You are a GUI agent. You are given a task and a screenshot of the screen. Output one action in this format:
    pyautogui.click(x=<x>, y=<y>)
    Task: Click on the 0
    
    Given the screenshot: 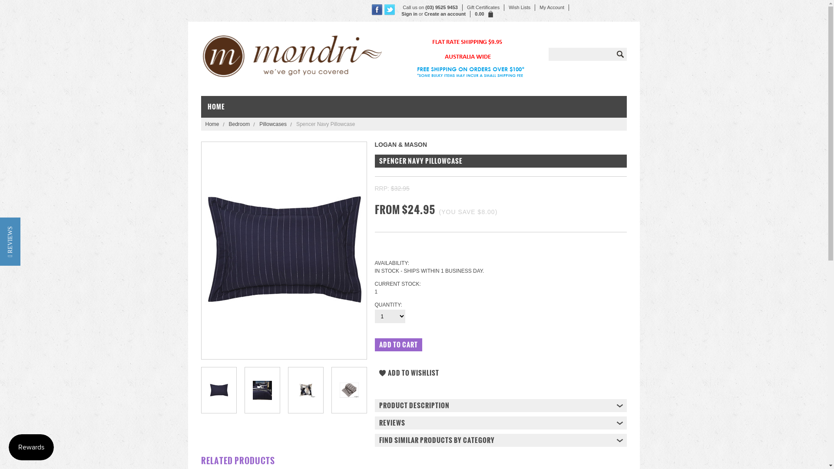 What is the action you would take?
    pyautogui.click(x=218, y=390)
    